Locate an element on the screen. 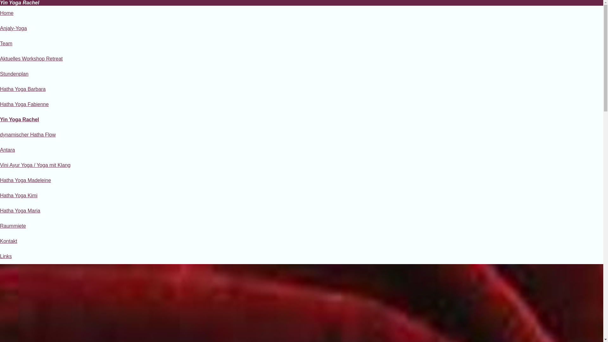 This screenshot has height=342, width=608. Kontakt is located at coordinates (9, 241).